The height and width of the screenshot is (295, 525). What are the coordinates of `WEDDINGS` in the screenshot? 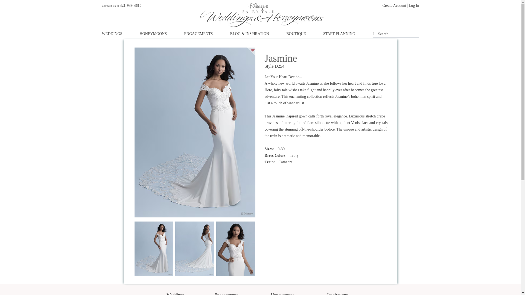 It's located at (112, 35).